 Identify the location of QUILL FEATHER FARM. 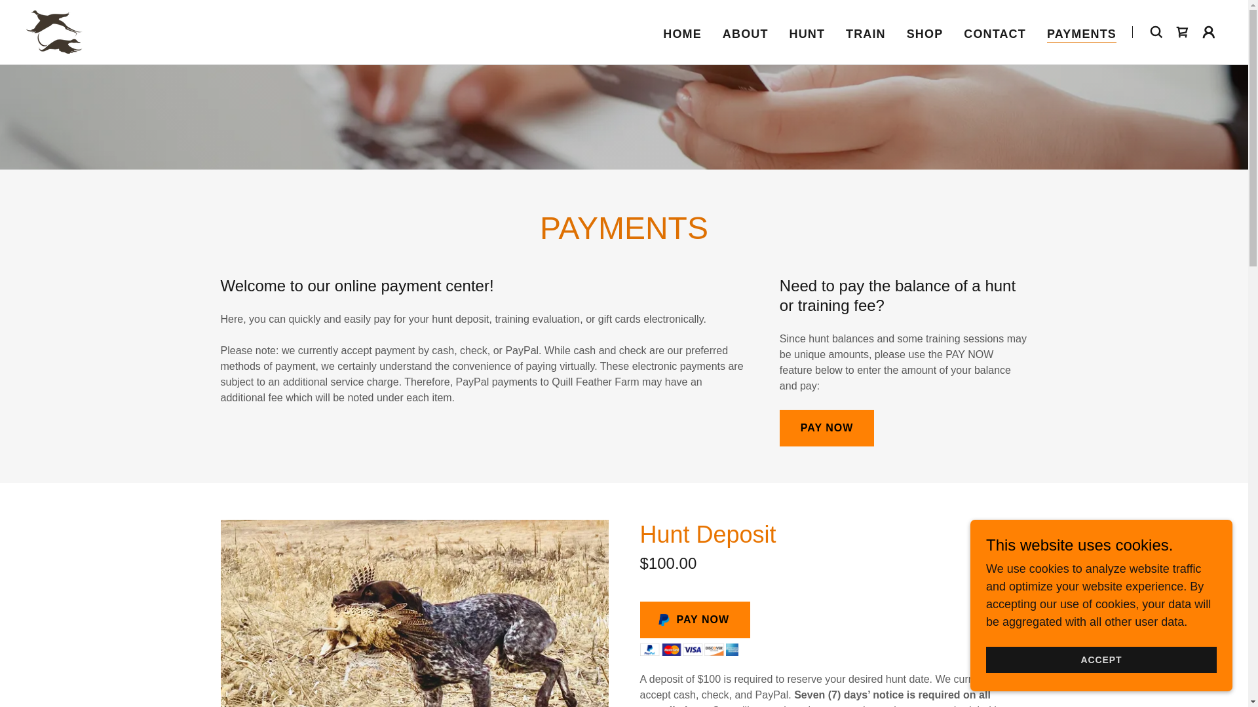
(54, 31).